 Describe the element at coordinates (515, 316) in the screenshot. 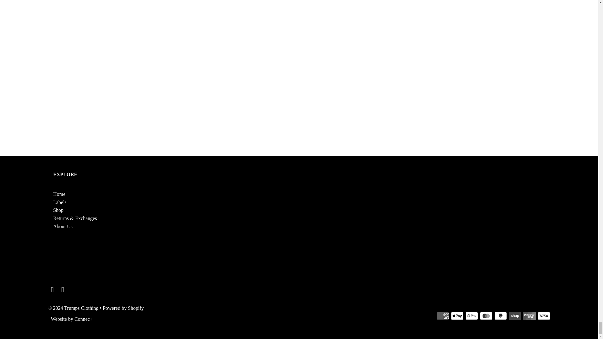

I see `Shop Pay` at that location.